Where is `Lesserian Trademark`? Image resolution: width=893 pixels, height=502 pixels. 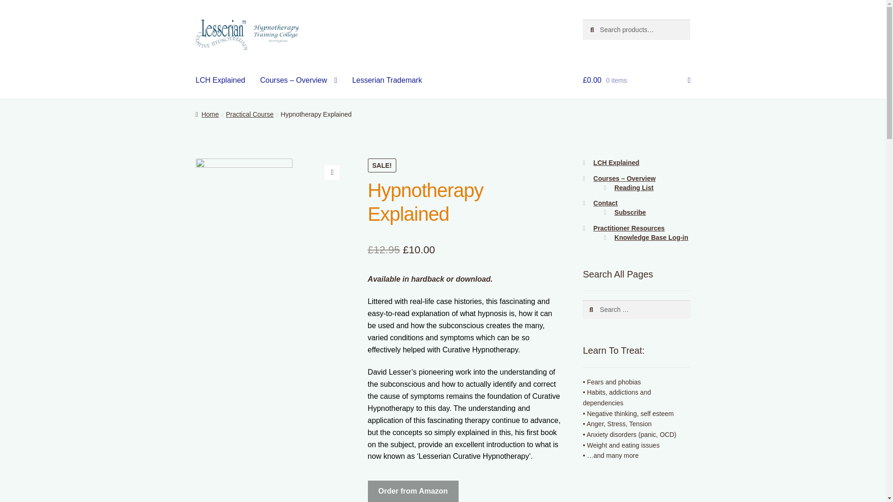 Lesserian Trademark is located at coordinates (387, 80).